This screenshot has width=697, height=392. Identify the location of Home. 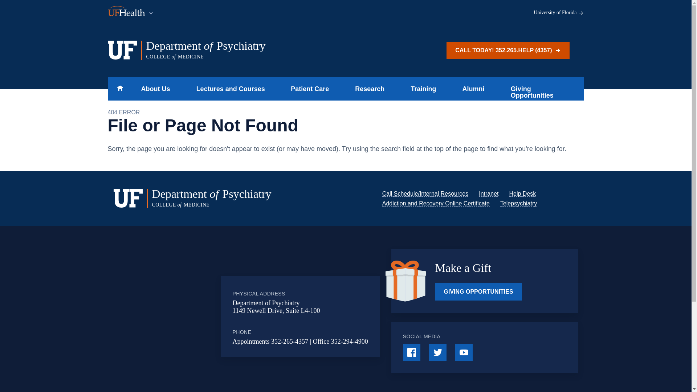
(120, 89).